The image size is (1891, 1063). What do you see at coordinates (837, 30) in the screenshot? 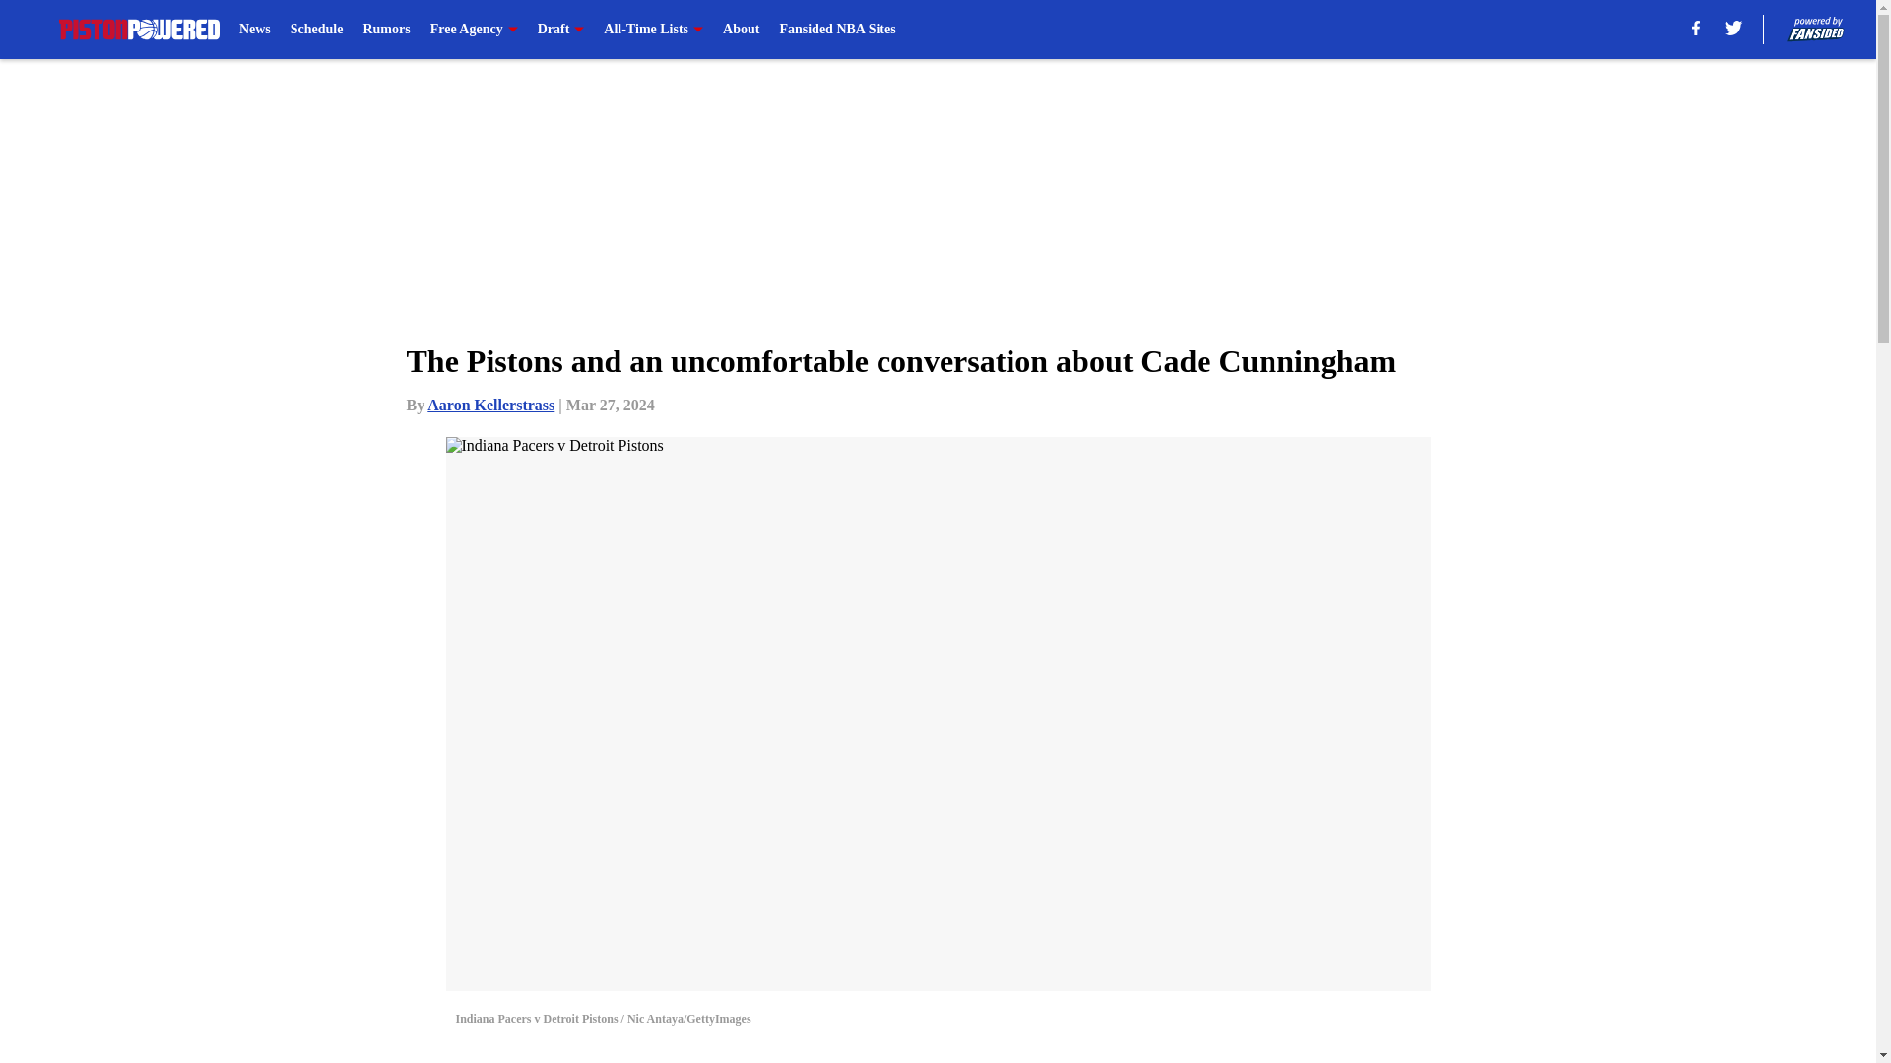
I see `Fansided NBA Sites` at bounding box center [837, 30].